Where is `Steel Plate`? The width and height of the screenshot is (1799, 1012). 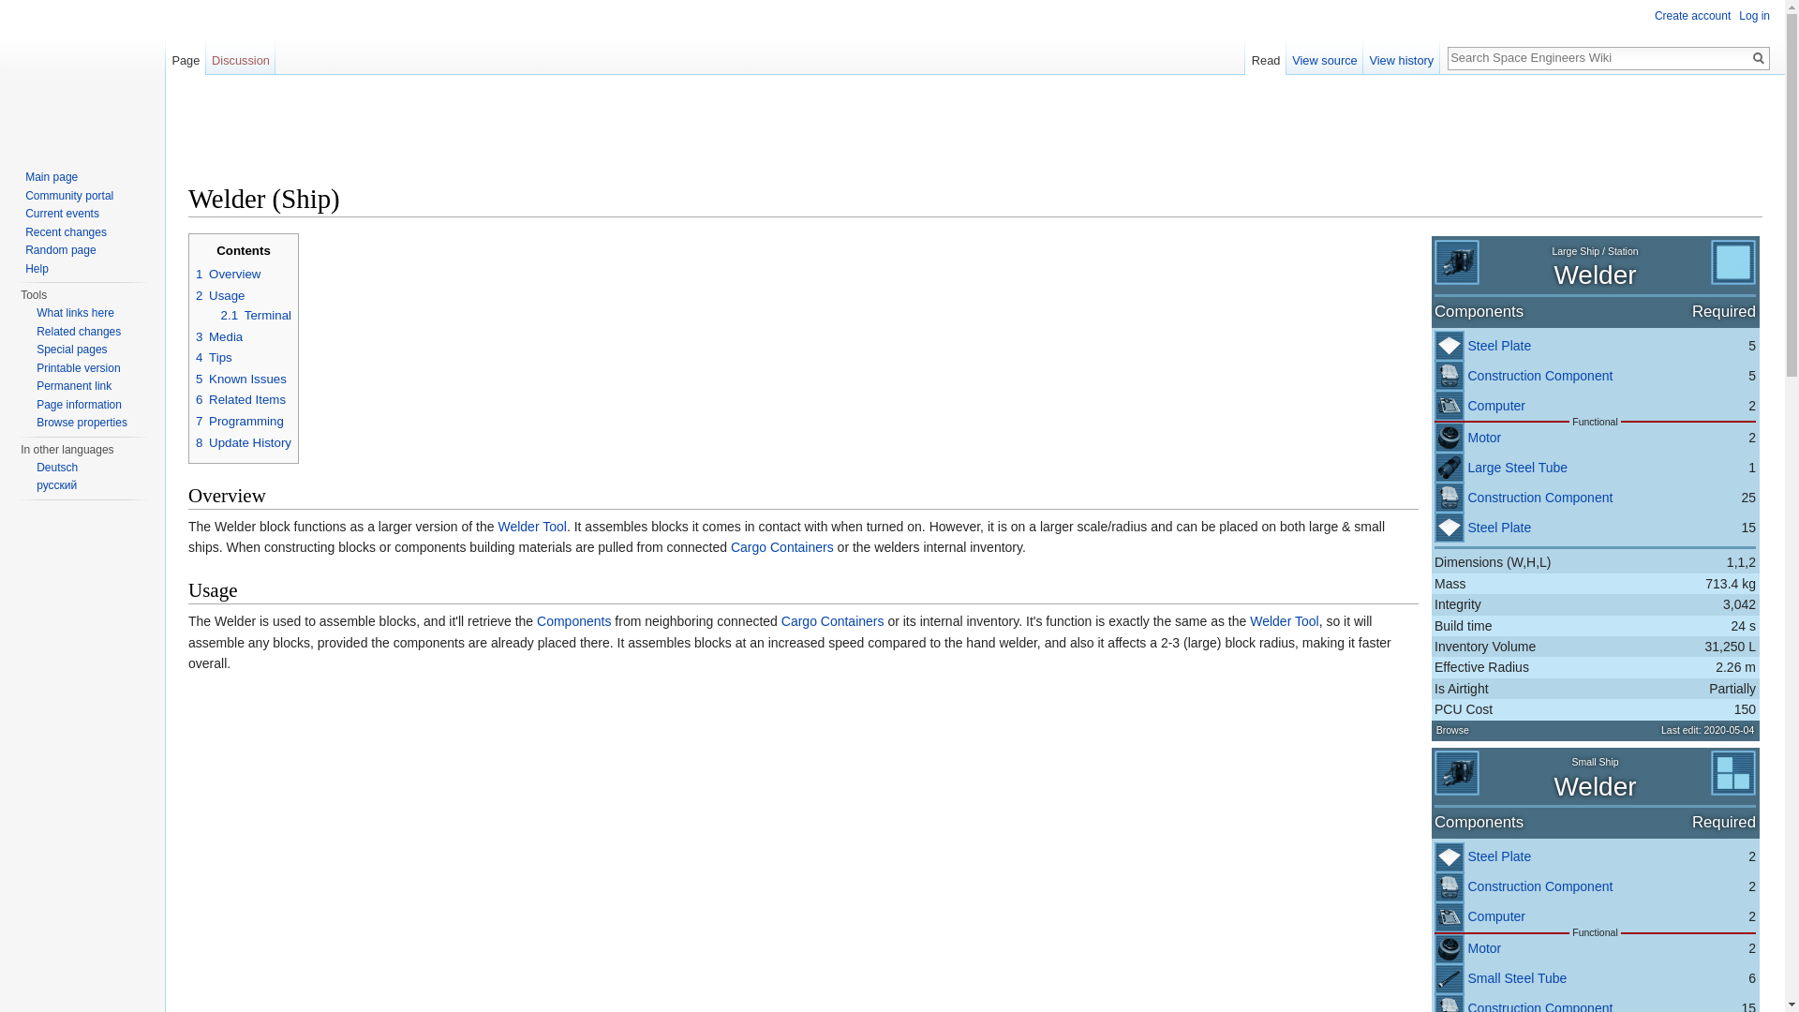
Steel Plate is located at coordinates (1449, 345).